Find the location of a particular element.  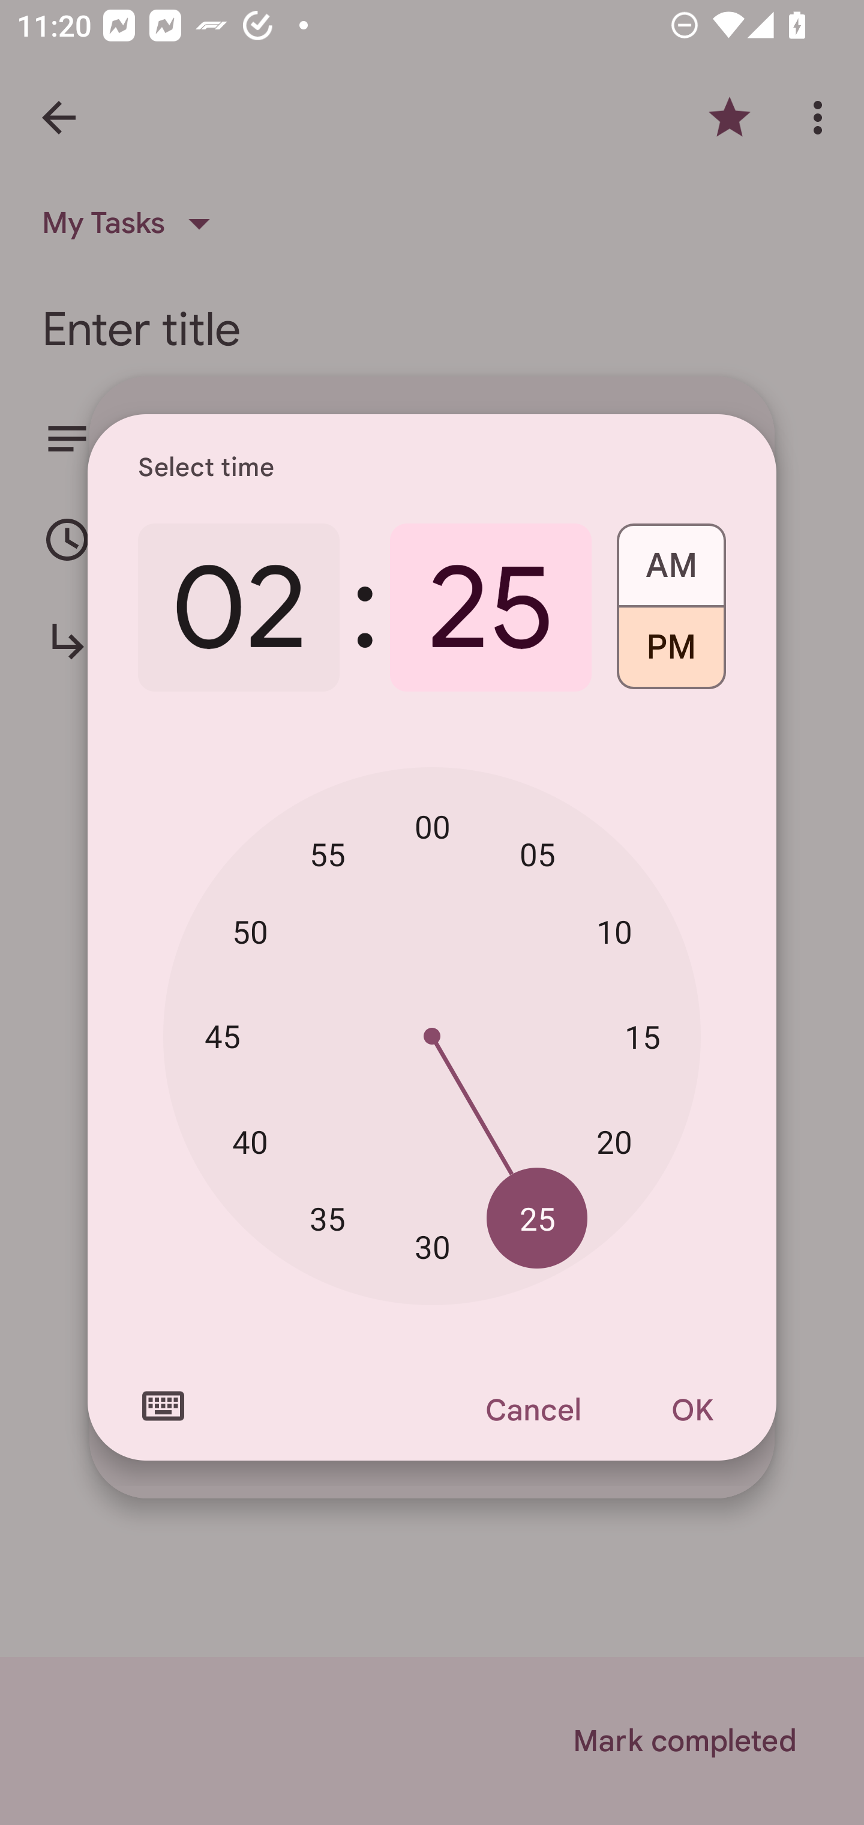

05 05 minutes is located at coordinates (538, 854).